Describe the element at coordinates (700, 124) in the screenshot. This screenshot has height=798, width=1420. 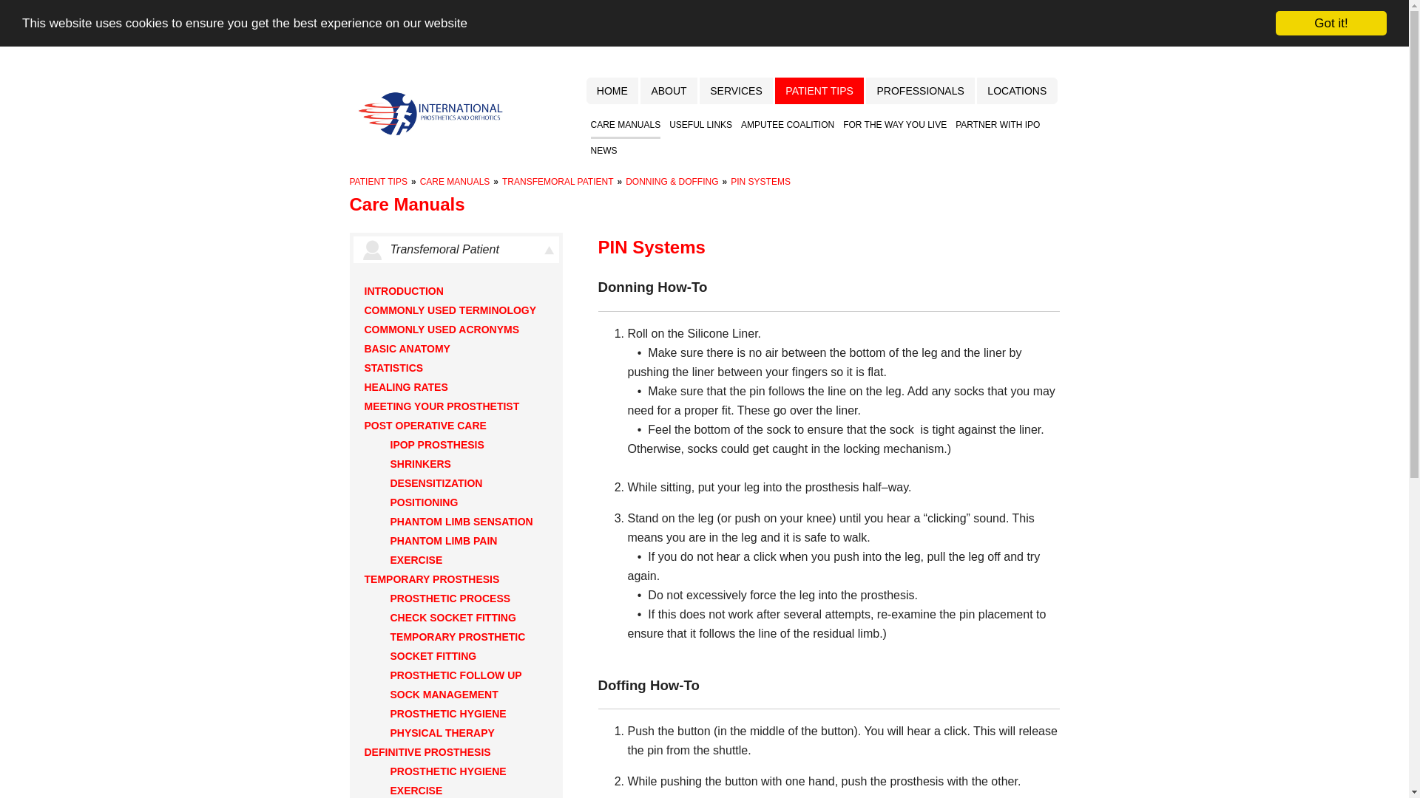
I see `USEFUL LINKS` at that location.